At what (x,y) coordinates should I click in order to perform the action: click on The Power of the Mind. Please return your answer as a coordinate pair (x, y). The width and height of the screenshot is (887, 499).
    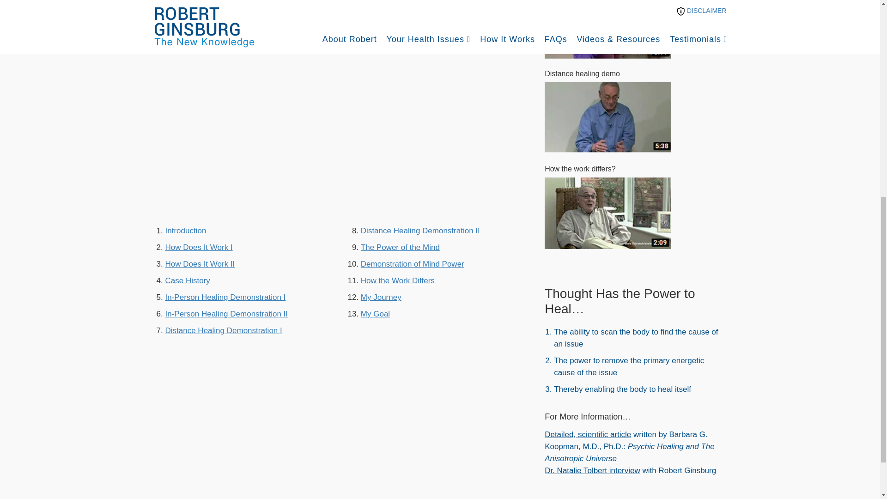
    Looking at the image, I should click on (400, 247).